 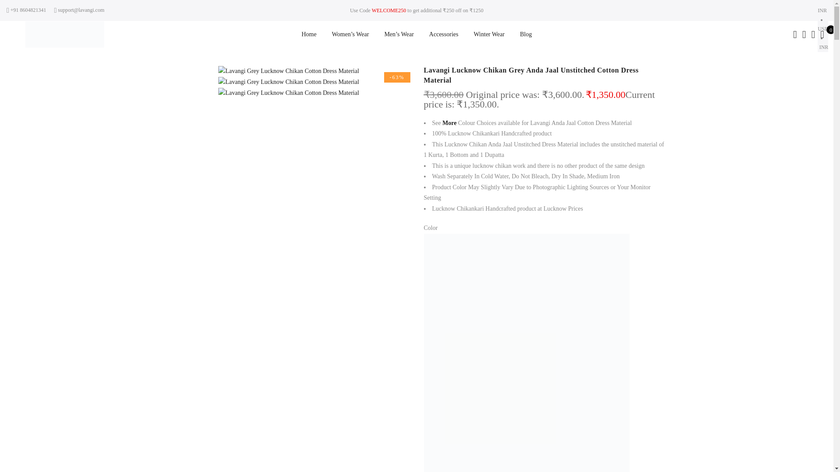 I want to click on Search, so click(x=794, y=35).